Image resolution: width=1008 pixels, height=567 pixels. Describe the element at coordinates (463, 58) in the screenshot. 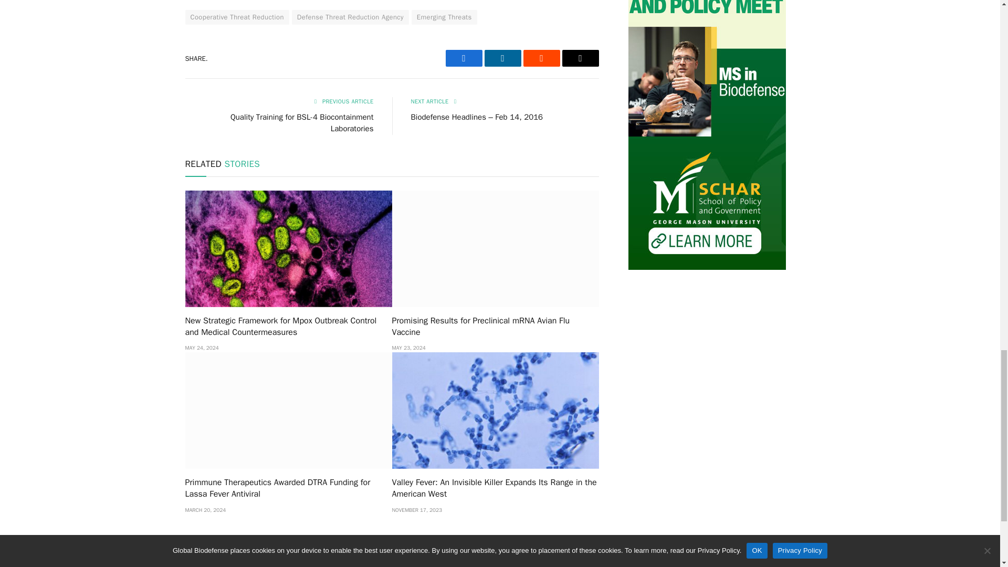

I see `Share on Facebook` at that location.